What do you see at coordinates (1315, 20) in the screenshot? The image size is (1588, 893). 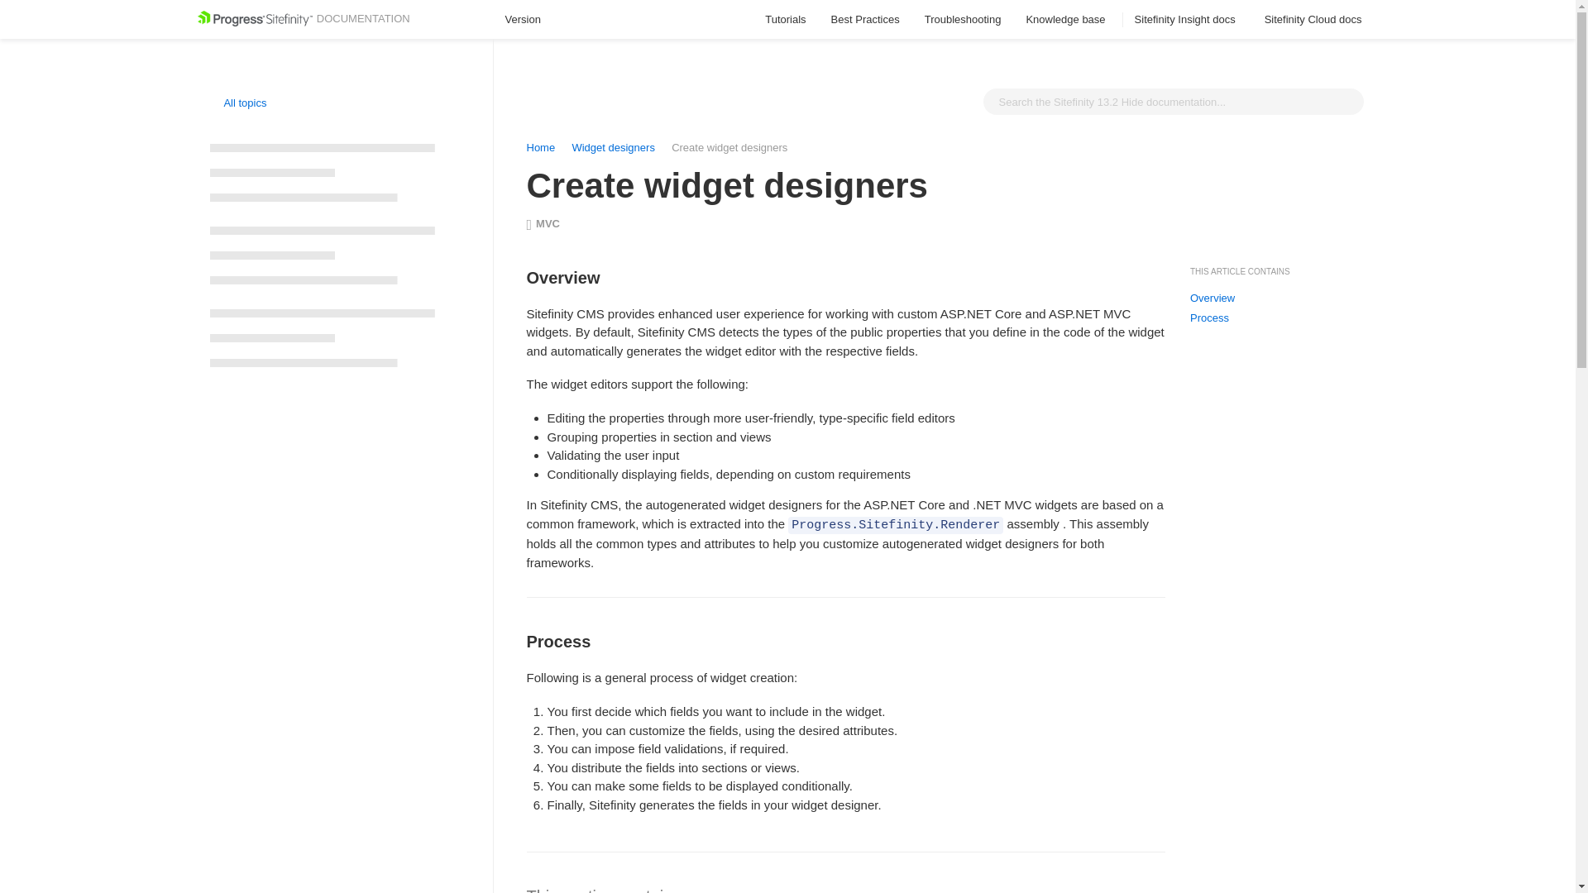 I see `Sitefinity Cloud docs` at bounding box center [1315, 20].